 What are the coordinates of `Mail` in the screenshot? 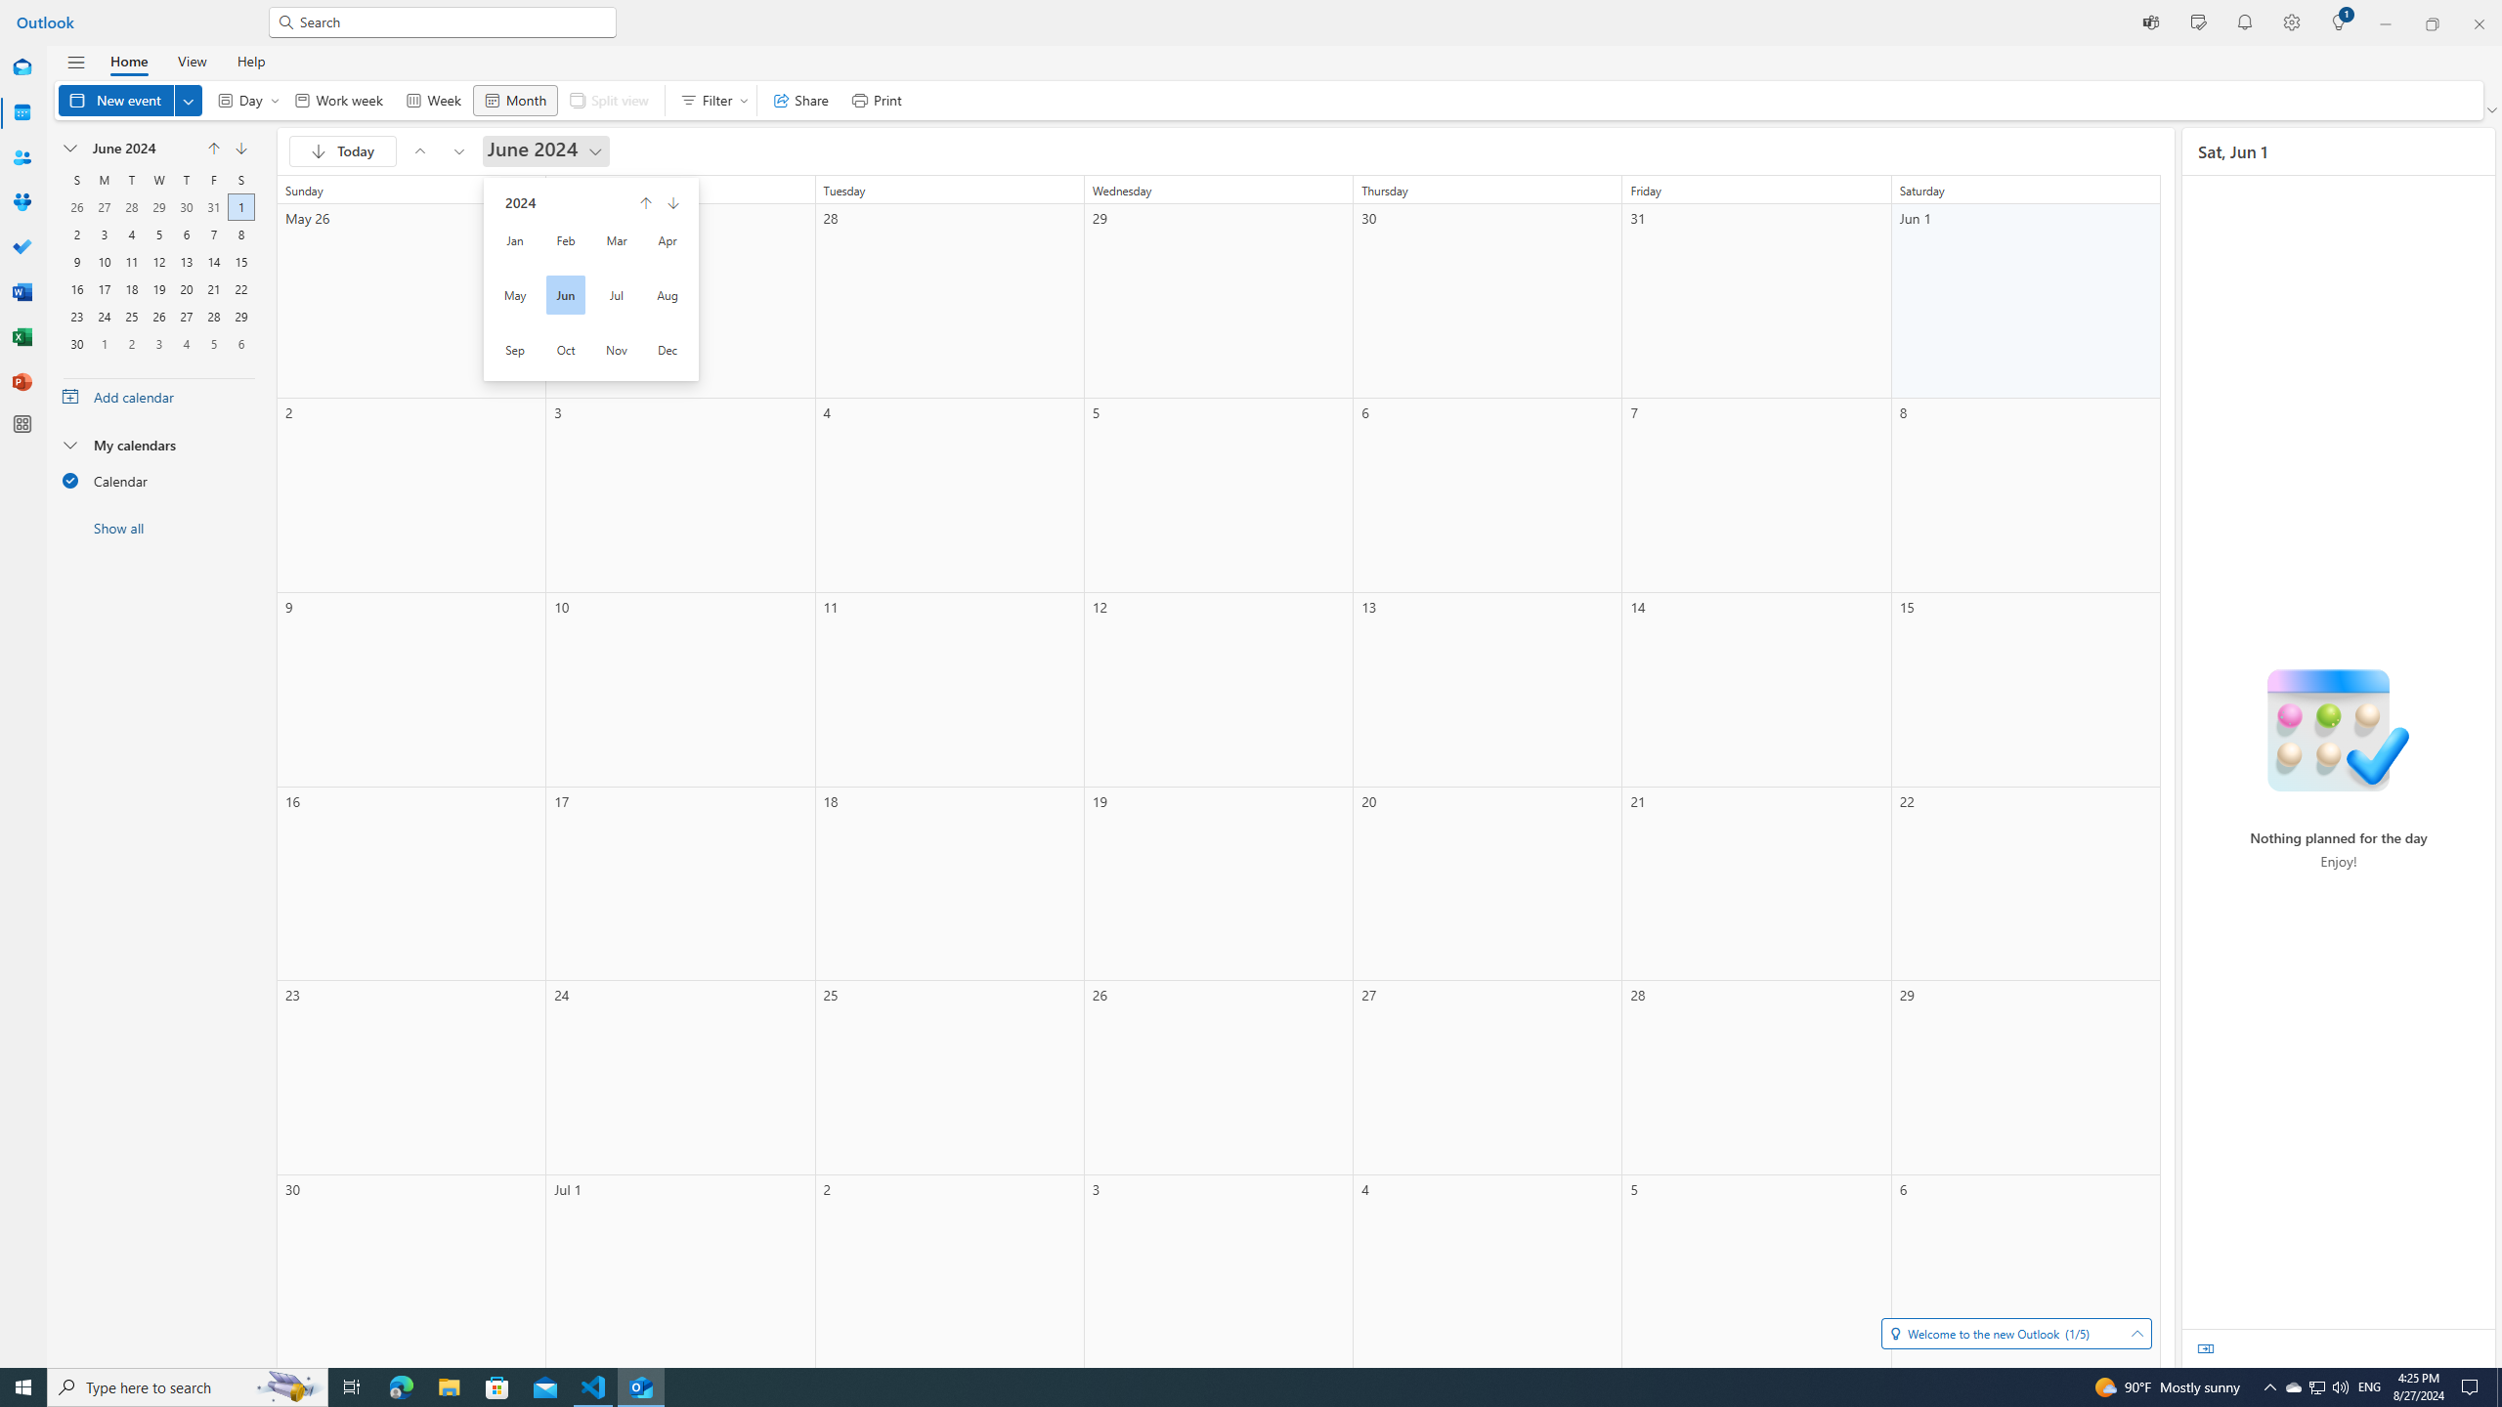 It's located at (22, 68).